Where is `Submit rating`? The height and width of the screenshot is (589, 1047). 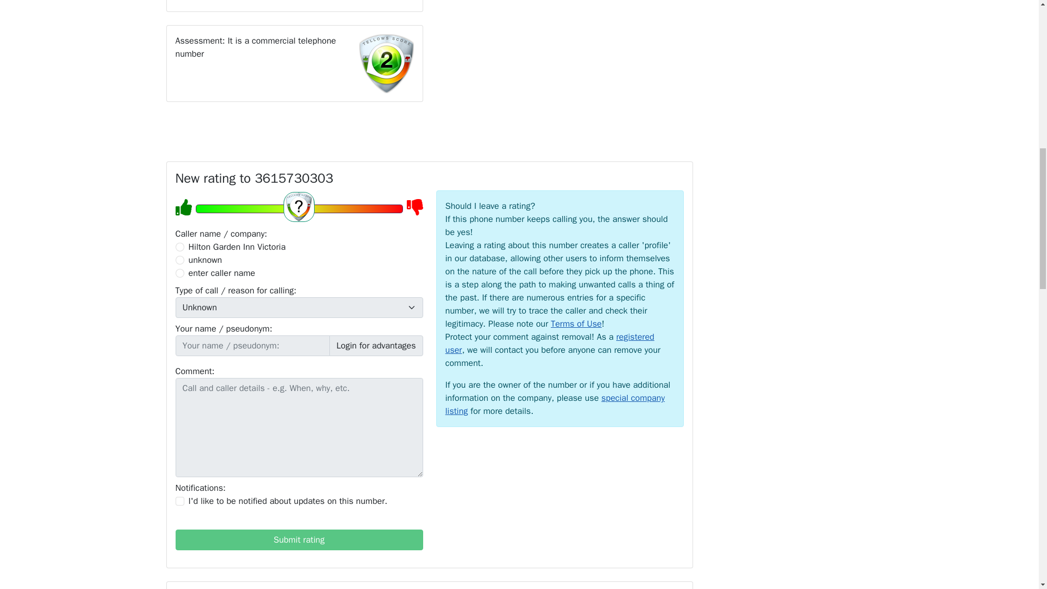 Submit rating is located at coordinates (299, 539).